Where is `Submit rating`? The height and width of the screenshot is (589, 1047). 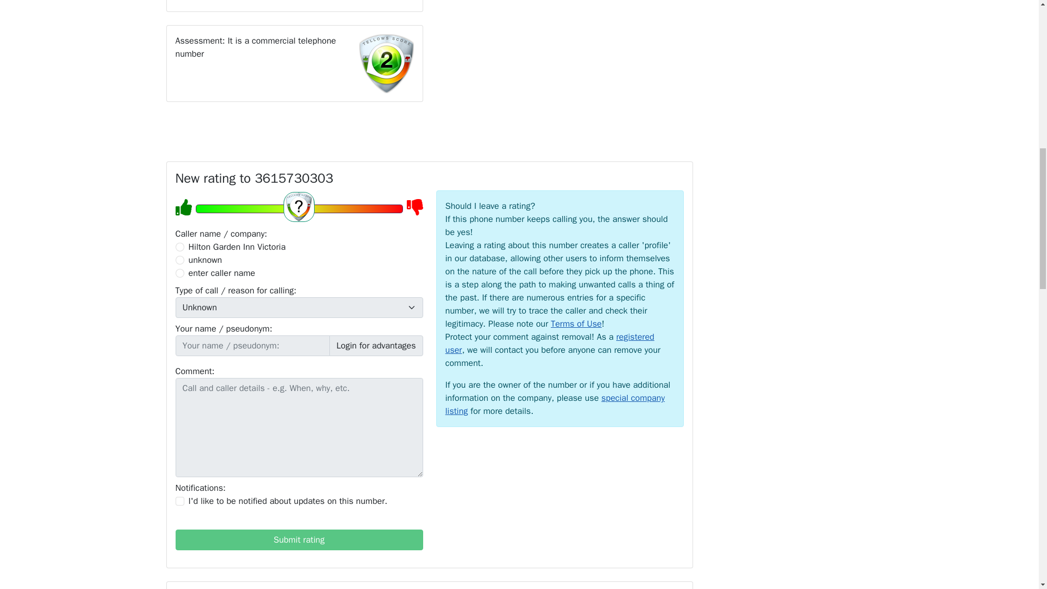 Submit rating is located at coordinates (299, 539).